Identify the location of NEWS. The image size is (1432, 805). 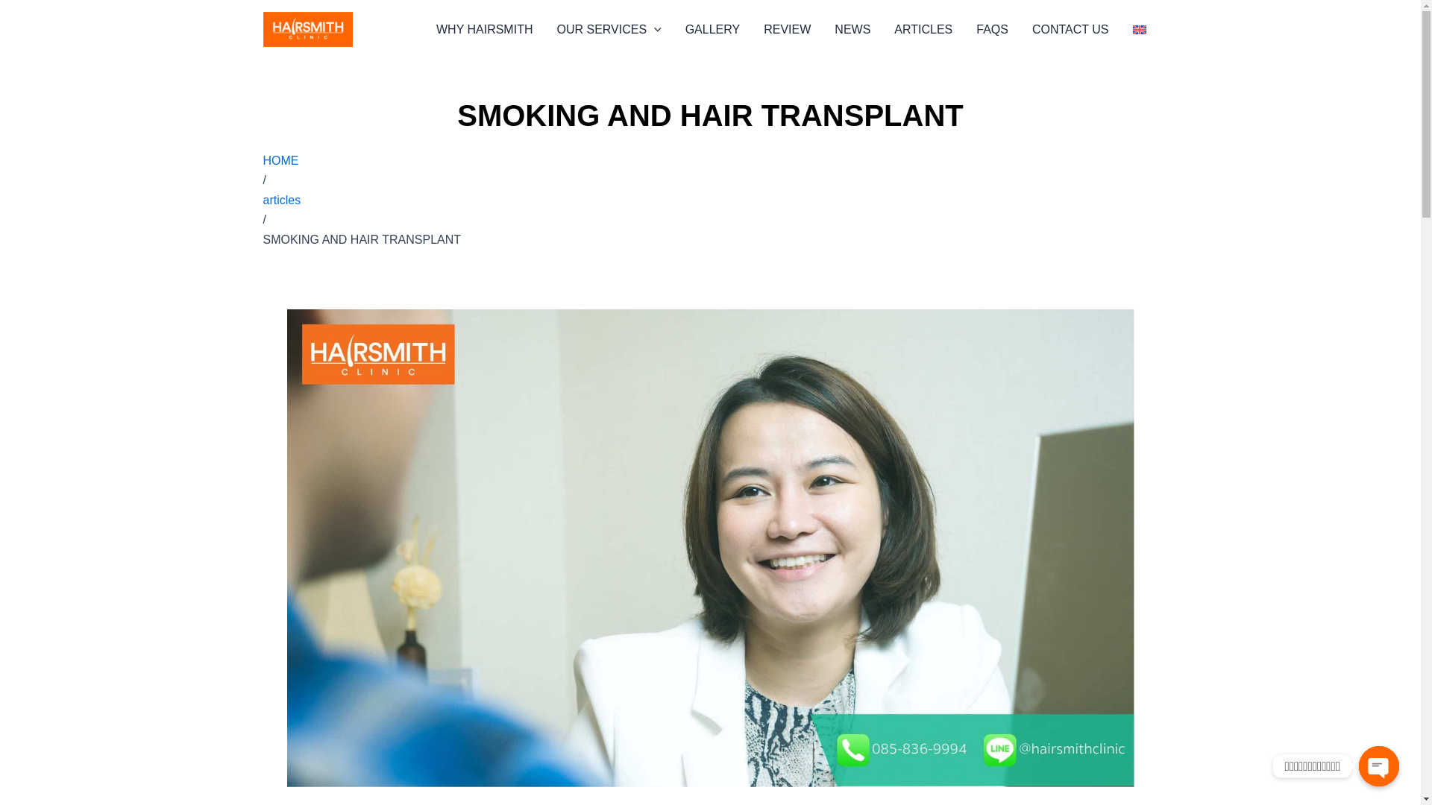
(852, 30).